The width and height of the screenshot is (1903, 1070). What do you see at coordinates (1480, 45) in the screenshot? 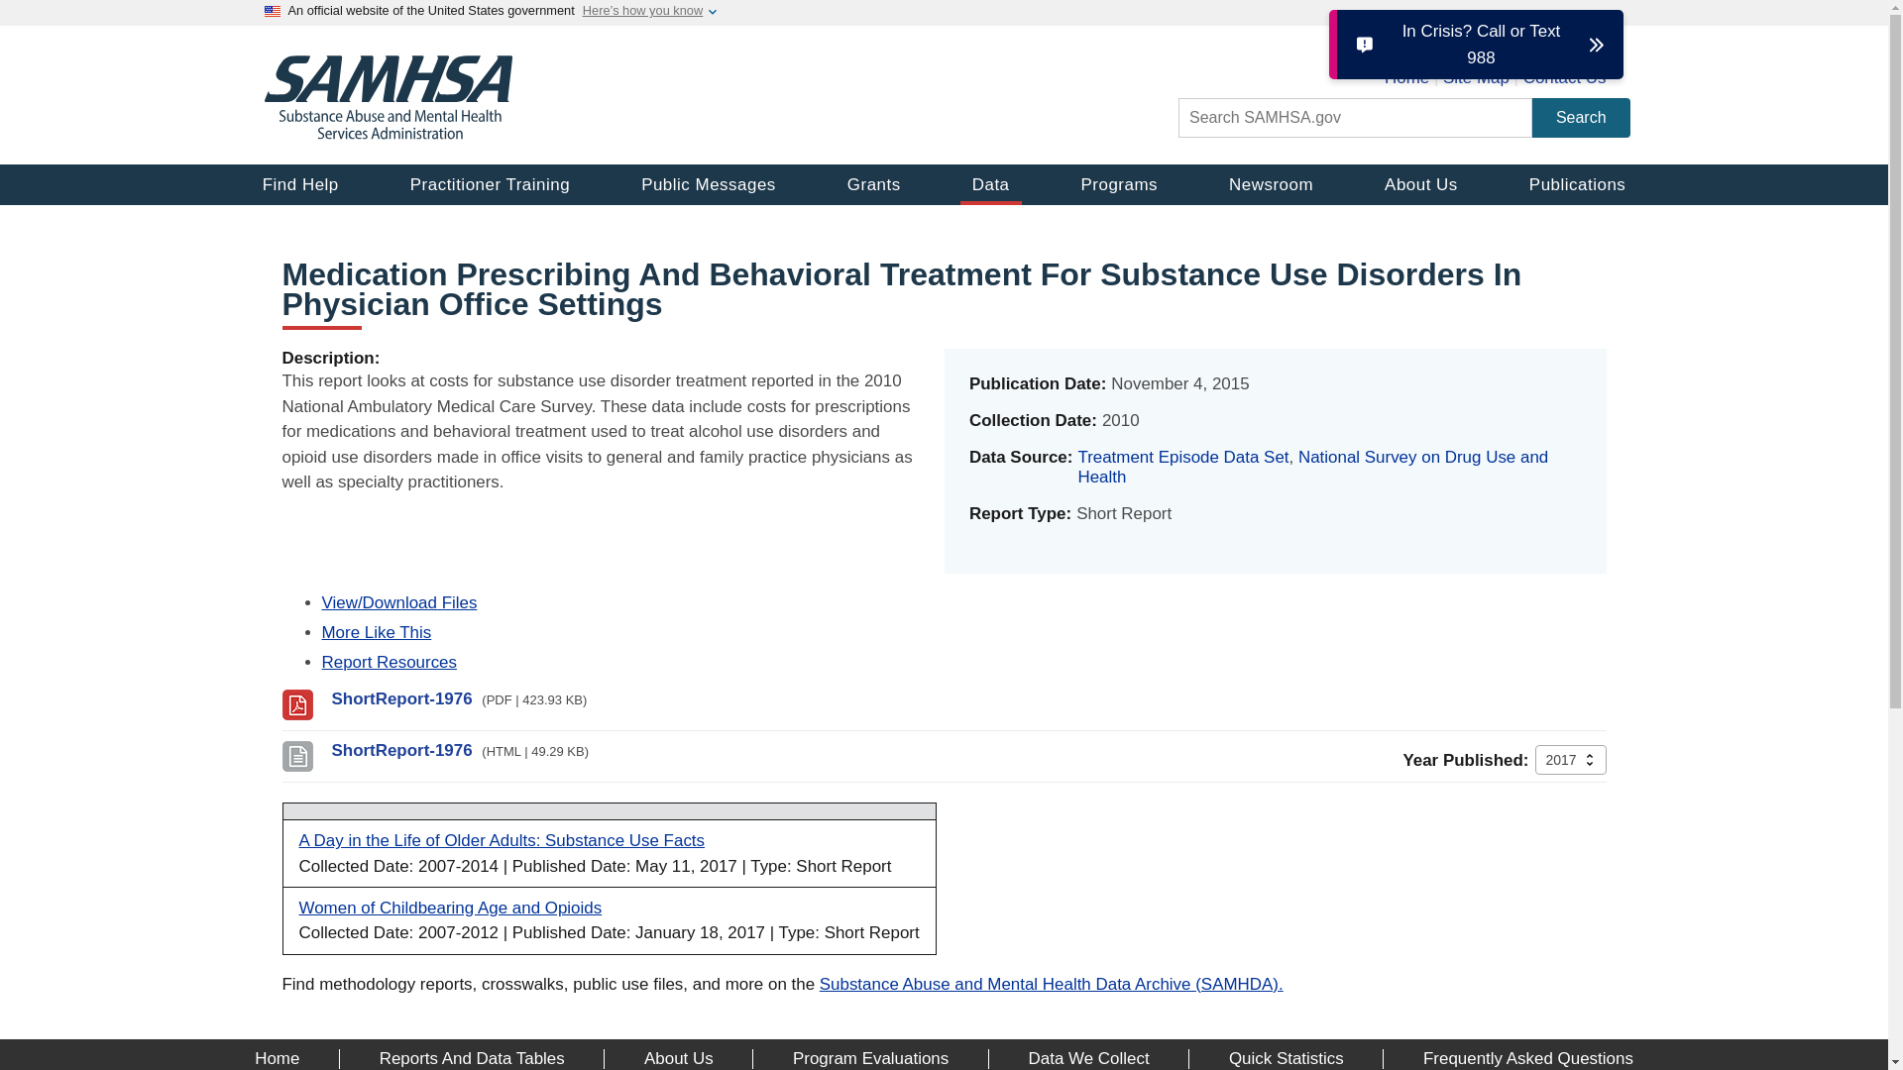
I see `In Crisis? Call or Text 988` at bounding box center [1480, 45].